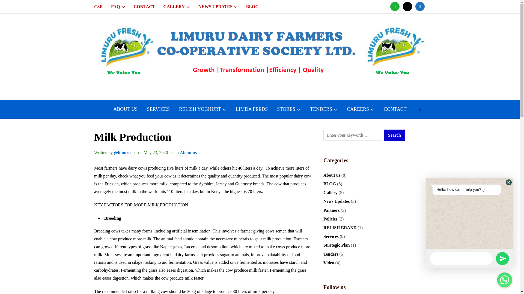 Image resolution: width=524 pixels, height=294 pixels. I want to click on Twitter, so click(407, 6).